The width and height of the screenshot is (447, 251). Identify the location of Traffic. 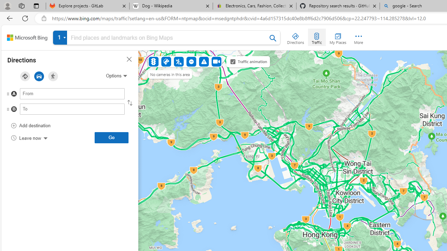
(316, 37).